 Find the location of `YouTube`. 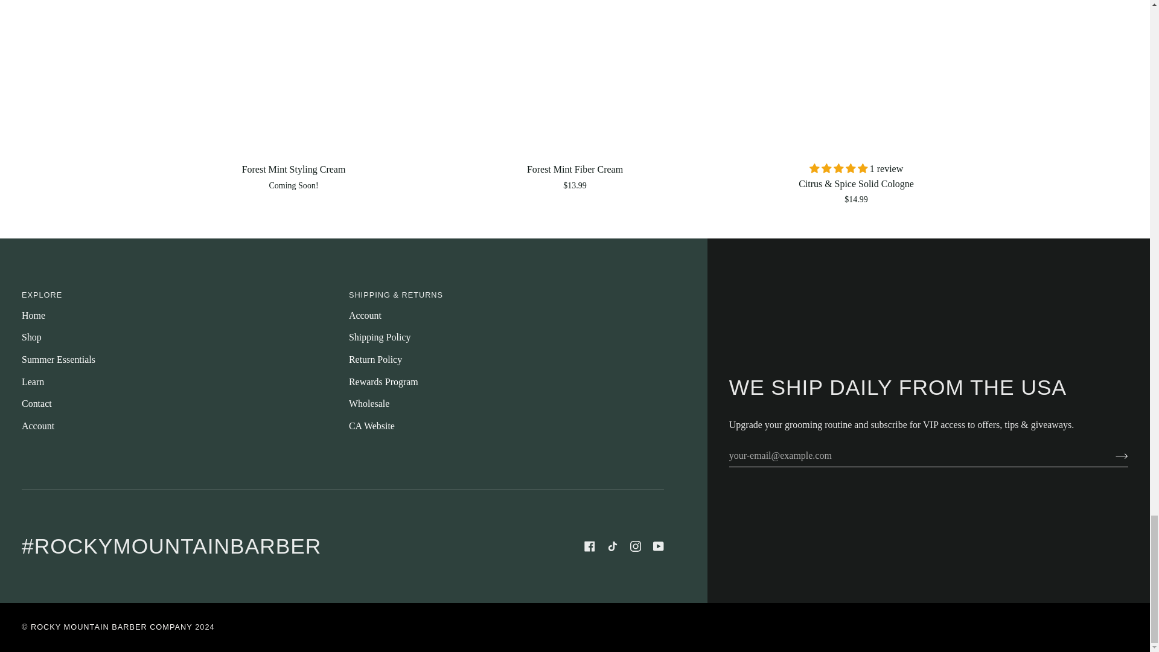

YouTube is located at coordinates (659, 546).